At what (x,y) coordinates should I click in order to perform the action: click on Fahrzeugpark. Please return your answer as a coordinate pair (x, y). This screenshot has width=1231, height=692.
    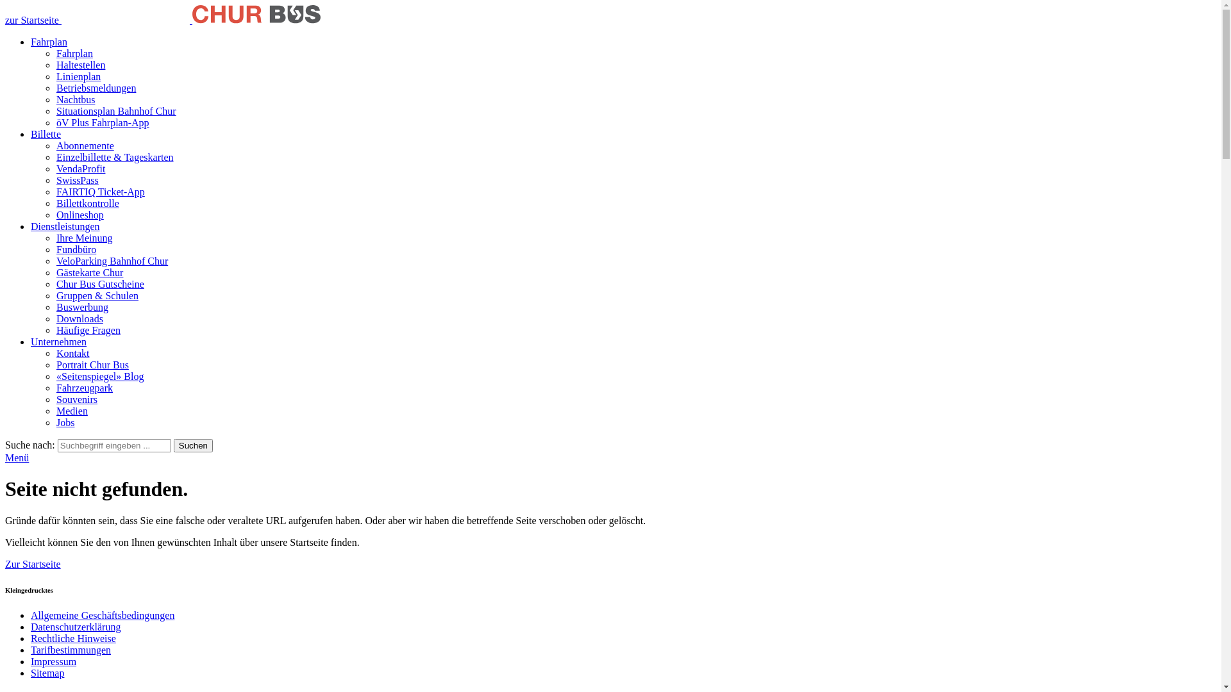
    Looking at the image, I should click on (85, 388).